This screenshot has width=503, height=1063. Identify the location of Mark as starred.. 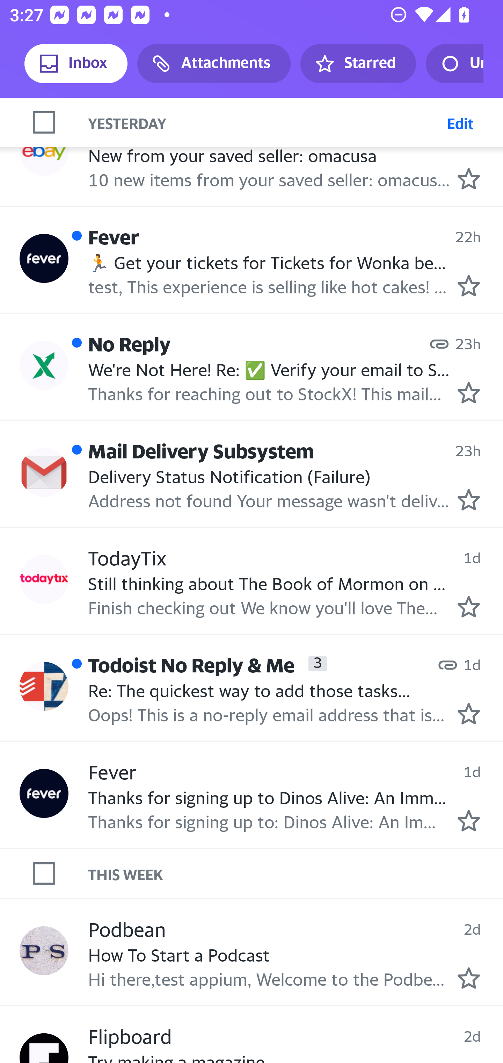
(469, 285).